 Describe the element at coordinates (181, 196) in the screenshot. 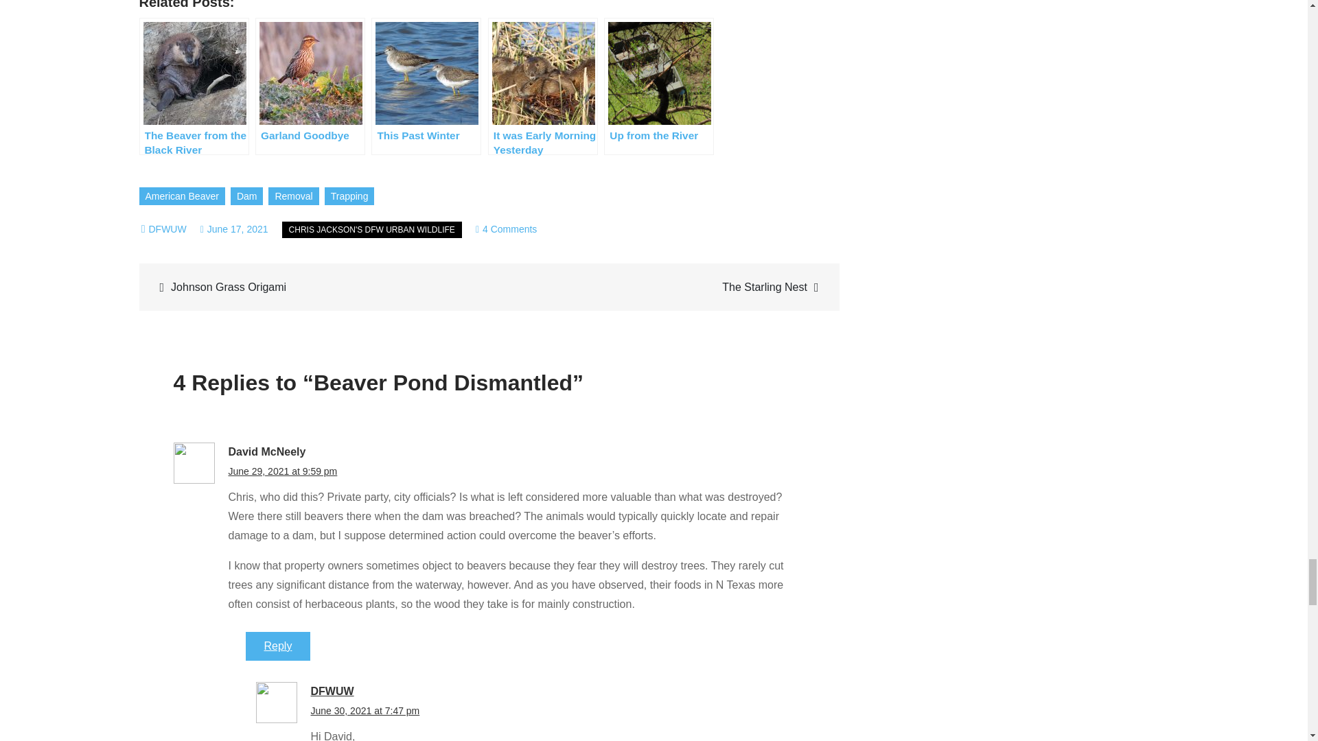

I see `Dam` at that location.